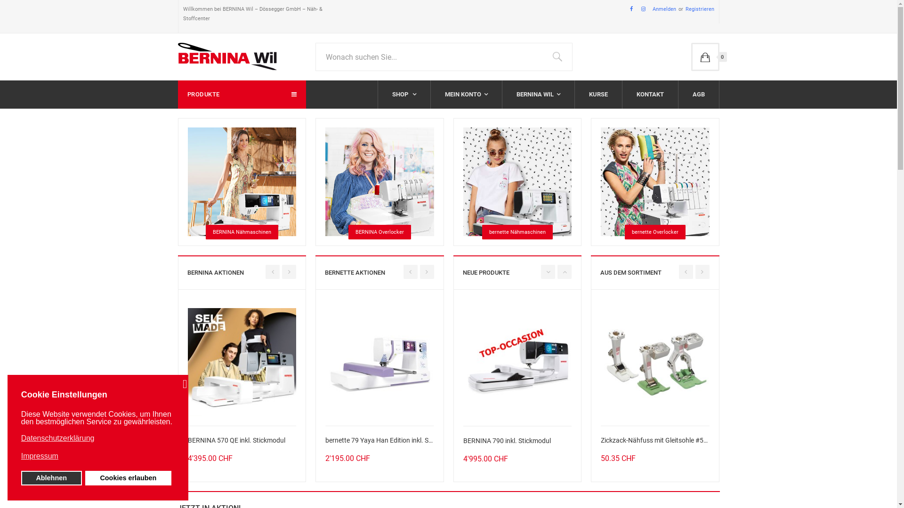 The width and height of the screenshot is (904, 508). Describe the element at coordinates (466, 95) in the screenshot. I see `MEIN KONTO` at that location.